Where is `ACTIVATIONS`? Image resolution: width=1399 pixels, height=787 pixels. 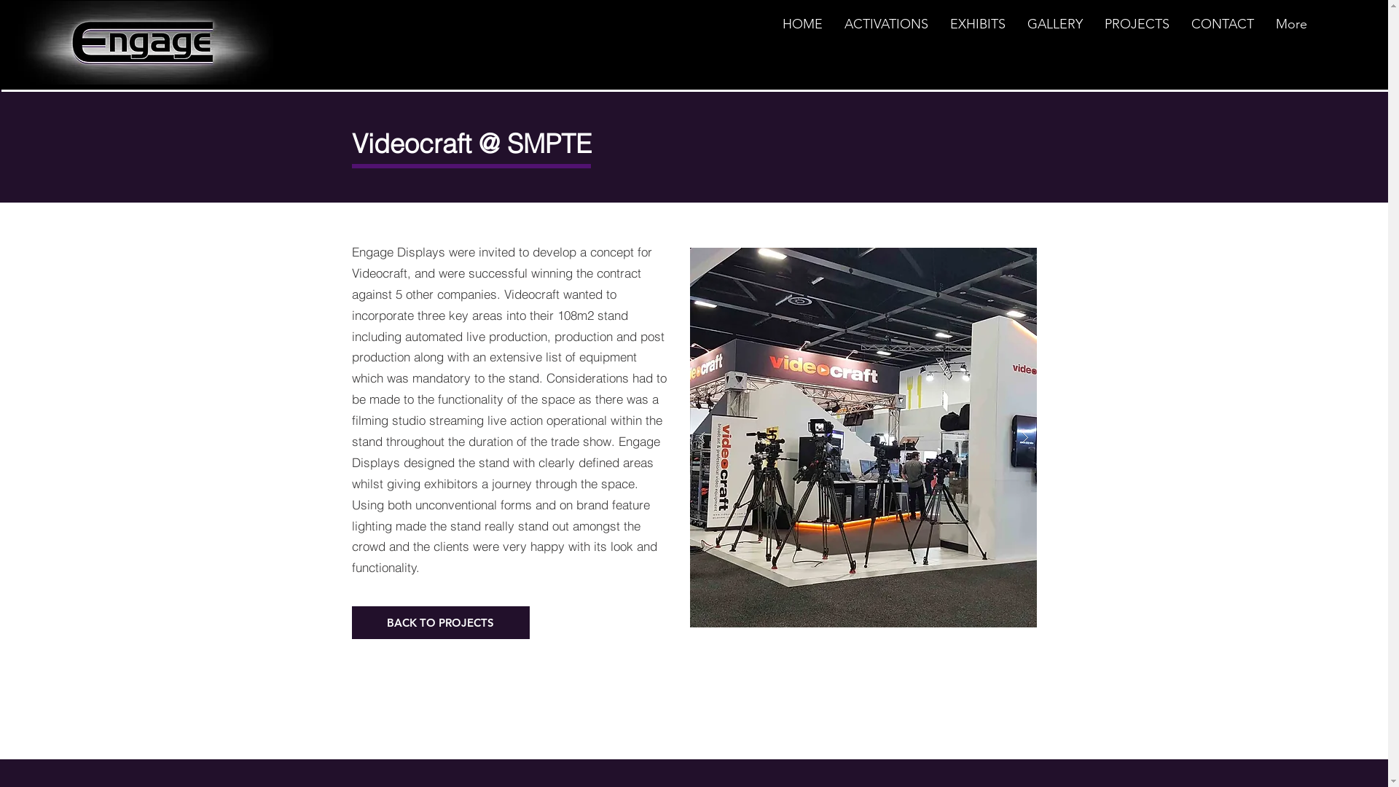
ACTIVATIONS is located at coordinates (886, 29).